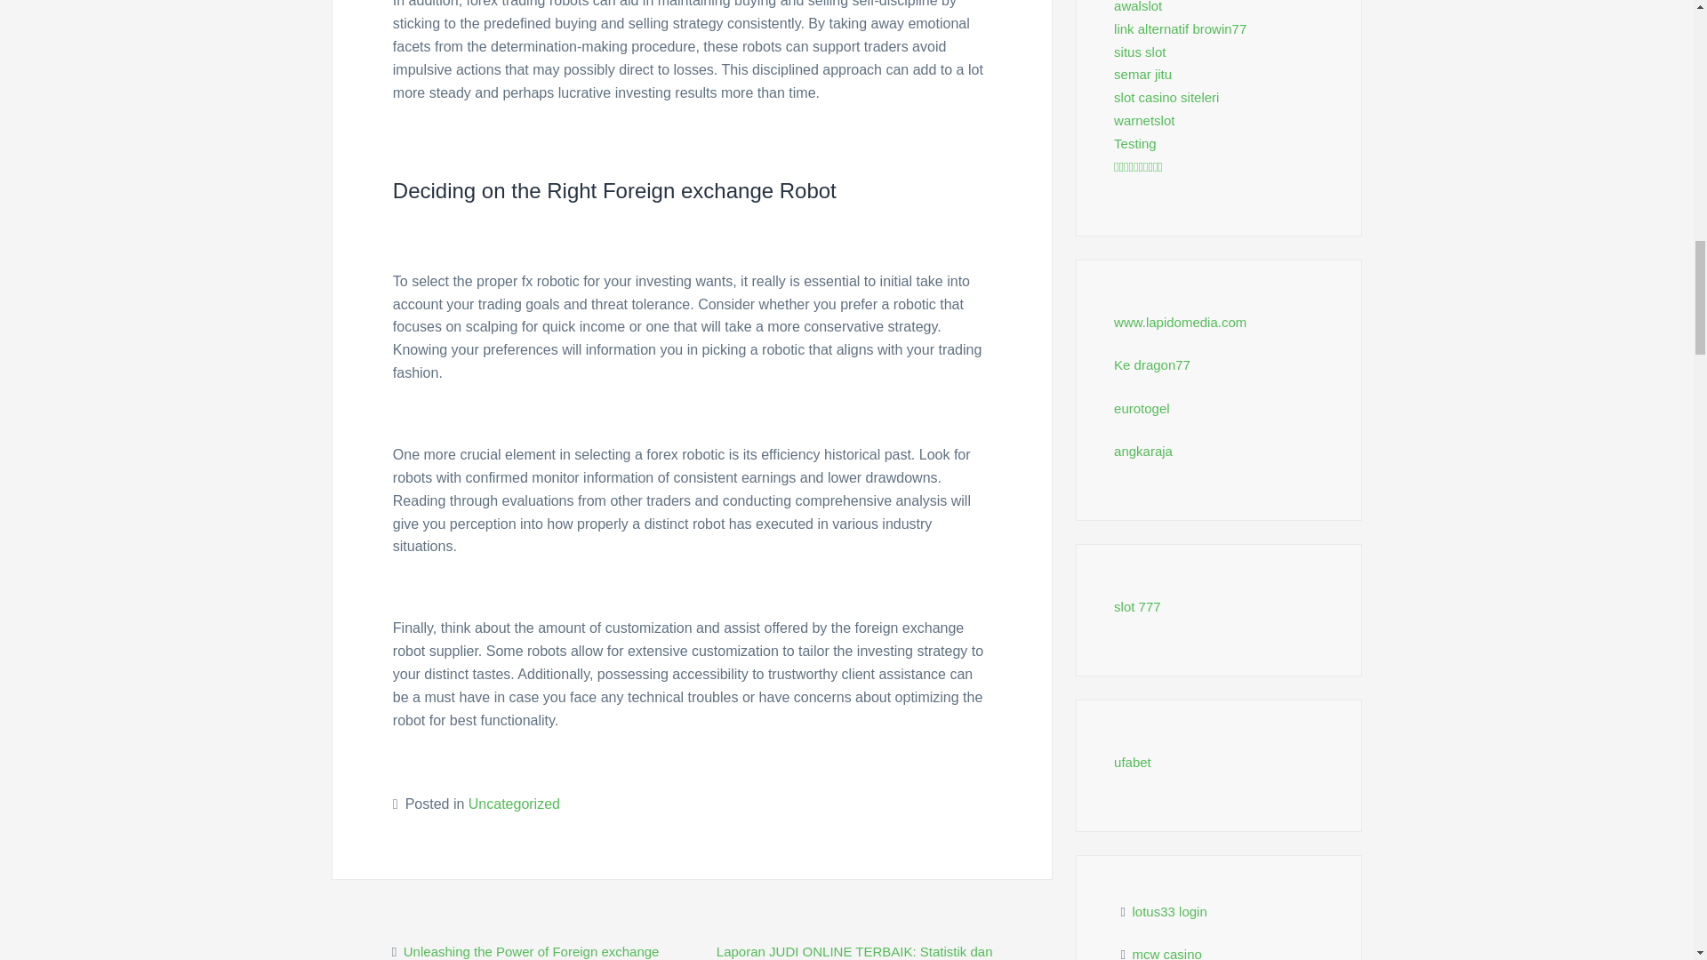 This screenshot has height=960, width=1707. Describe the element at coordinates (1138, 7) in the screenshot. I see `awalslot` at that location.